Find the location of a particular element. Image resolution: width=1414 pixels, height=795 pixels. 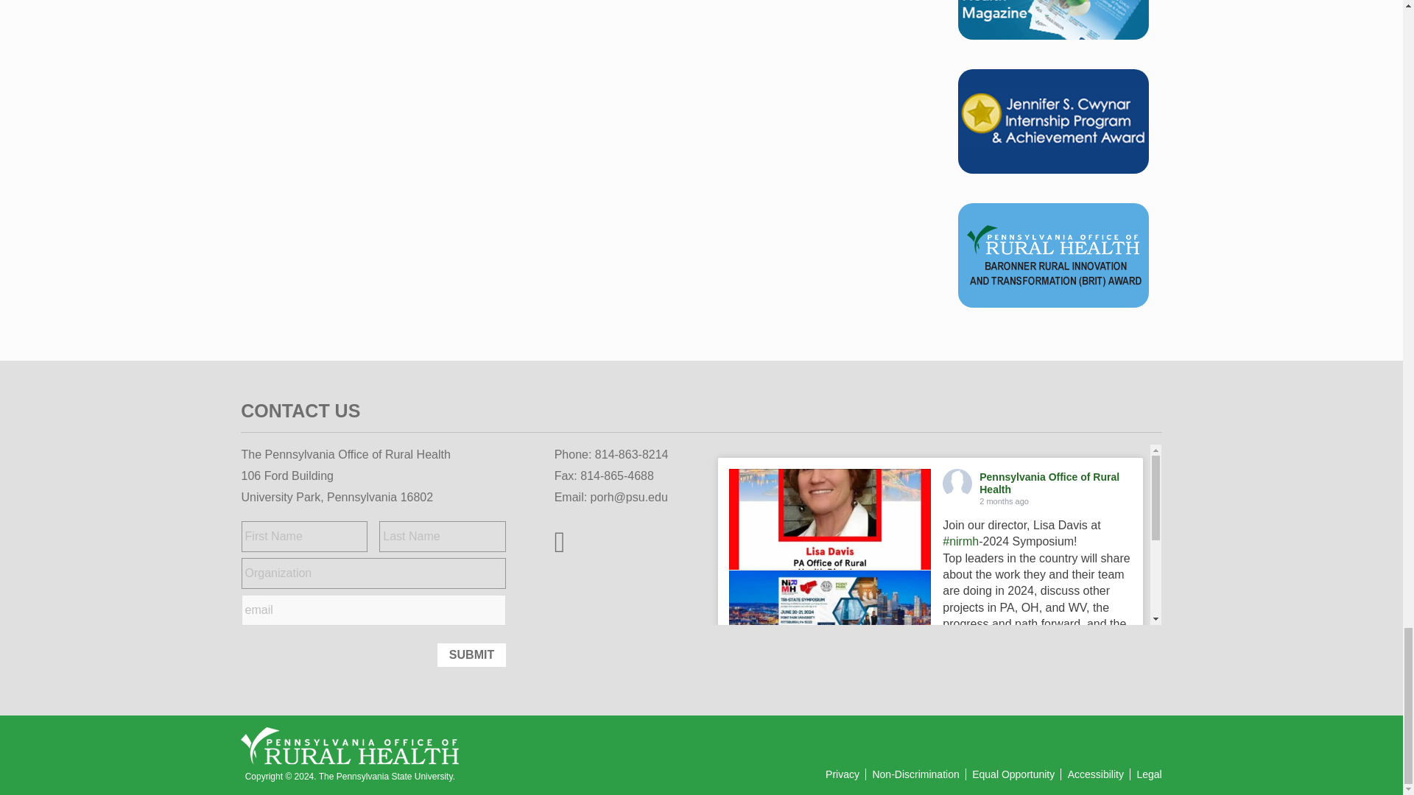

Submit is located at coordinates (471, 655).